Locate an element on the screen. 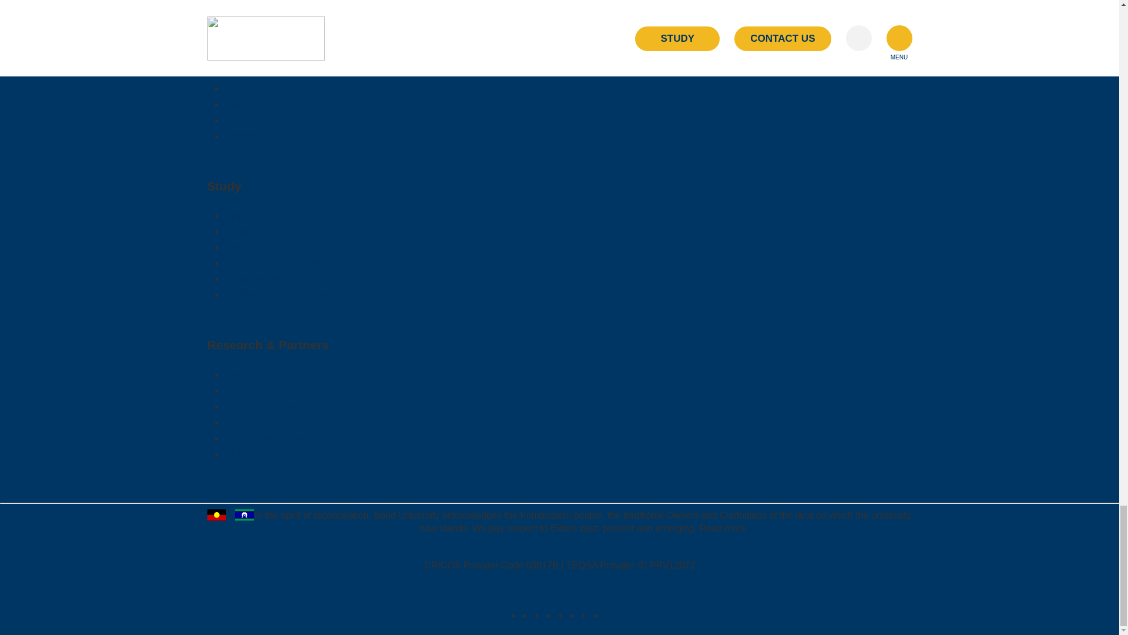 This screenshot has width=1128, height=635. Library is located at coordinates (241, 103).